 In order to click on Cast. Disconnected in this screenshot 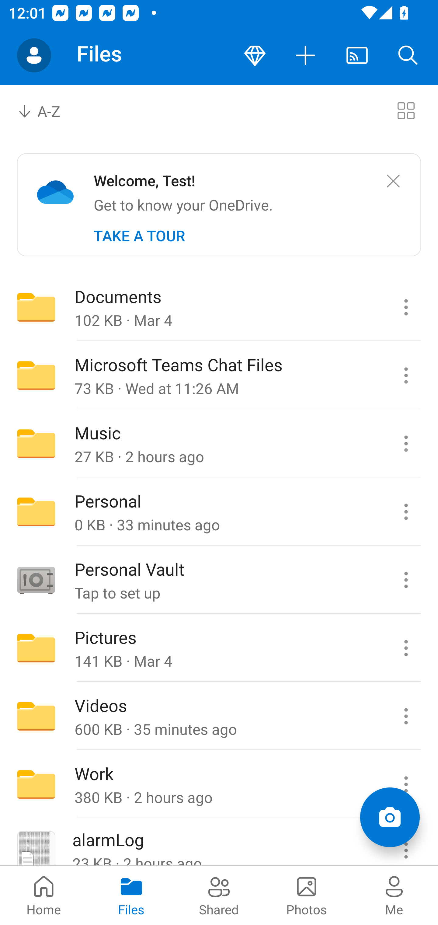, I will do `click(357, 55)`.